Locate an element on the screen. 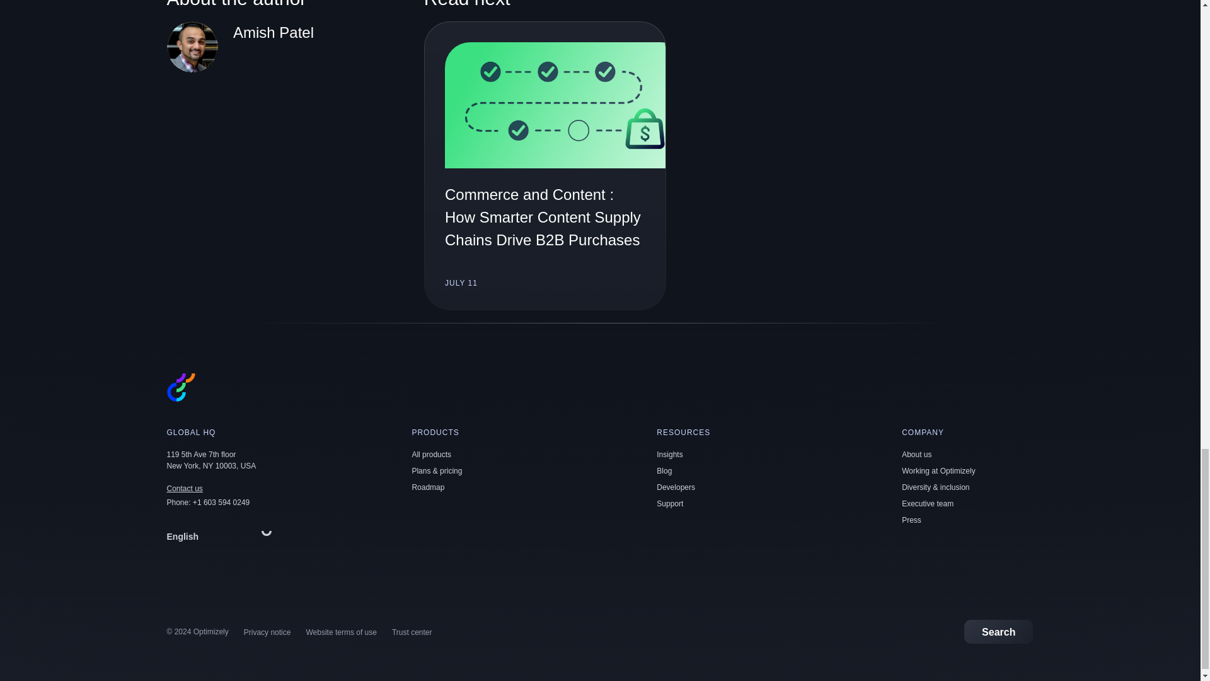 This screenshot has width=1210, height=681. Website terms of use is located at coordinates (341, 632).